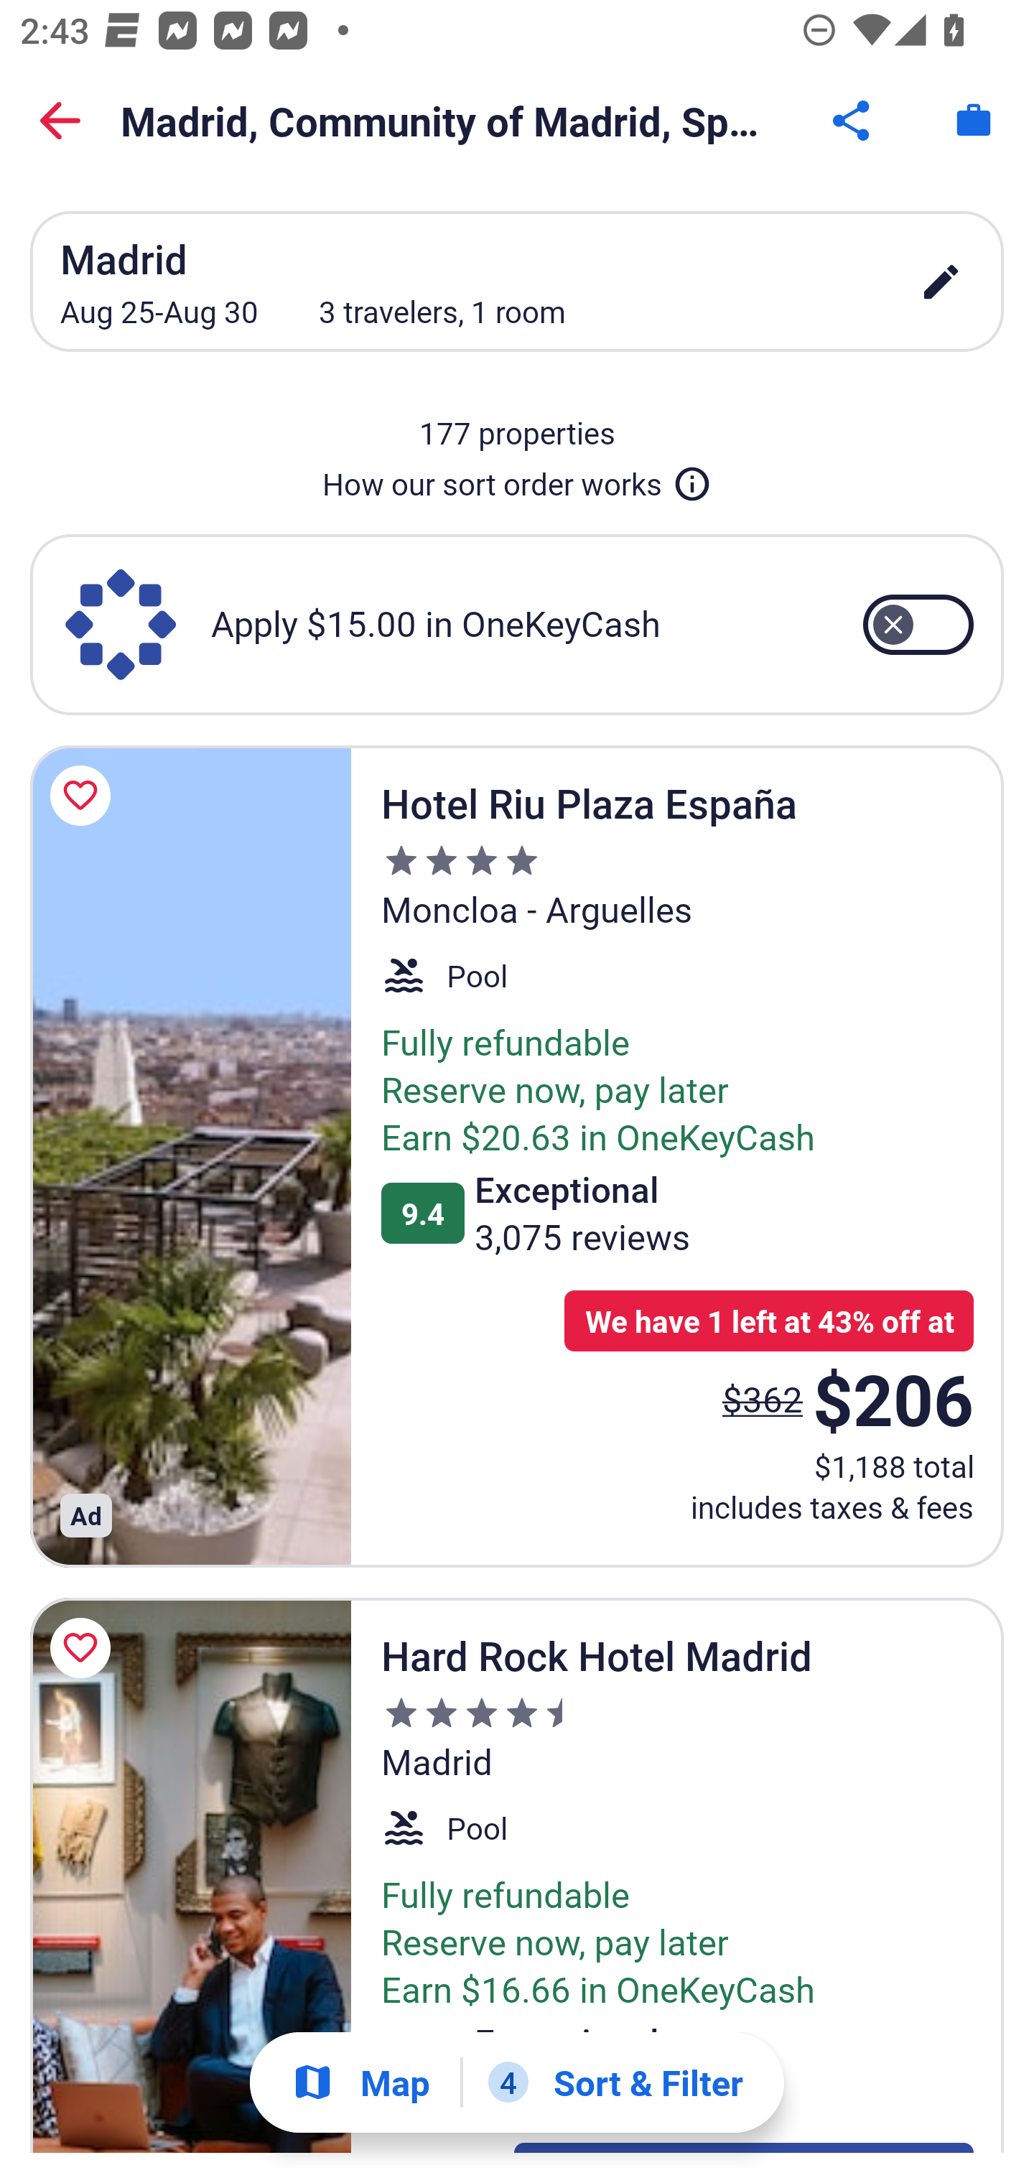 The width and height of the screenshot is (1034, 2183). What do you see at coordinates (85, 796) in the screenshot?
I see `Save Hotel Riu Plaza España to a trip` at bounding box center [85, 796].